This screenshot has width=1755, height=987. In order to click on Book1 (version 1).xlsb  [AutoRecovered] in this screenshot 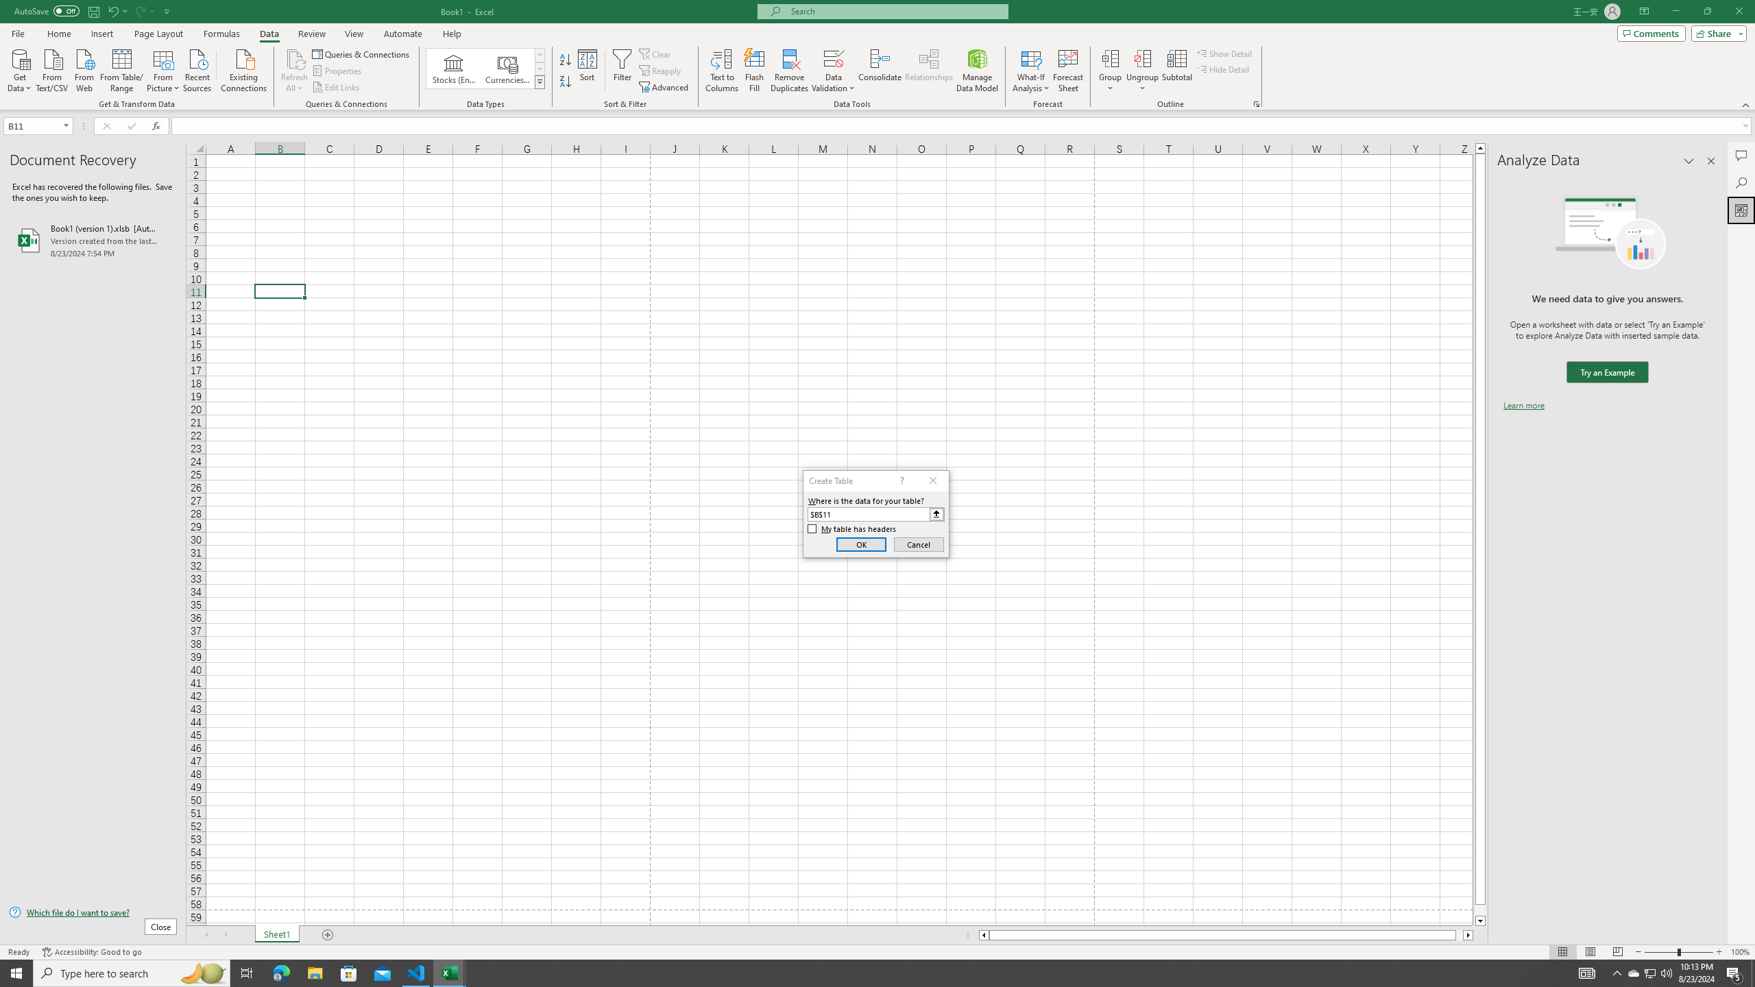, I will do `click(93, 240)`.